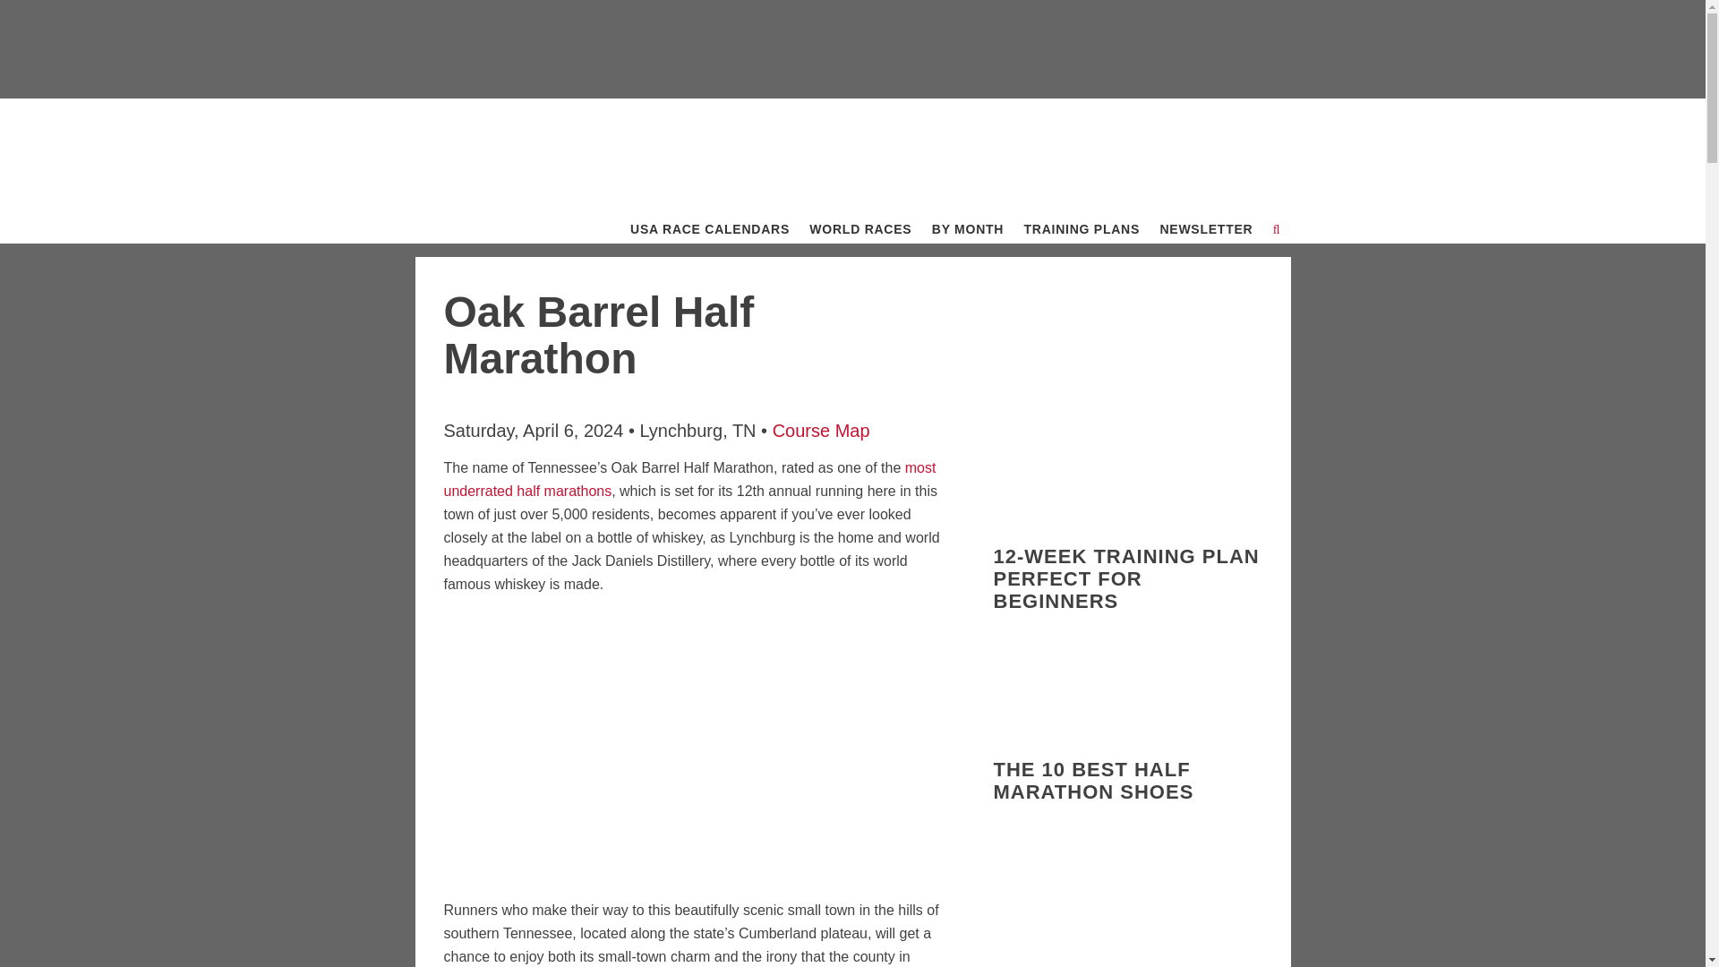  Describe the element at coordinates (859, 229) in the screenshot. I see `WORLD RACES` at that location.